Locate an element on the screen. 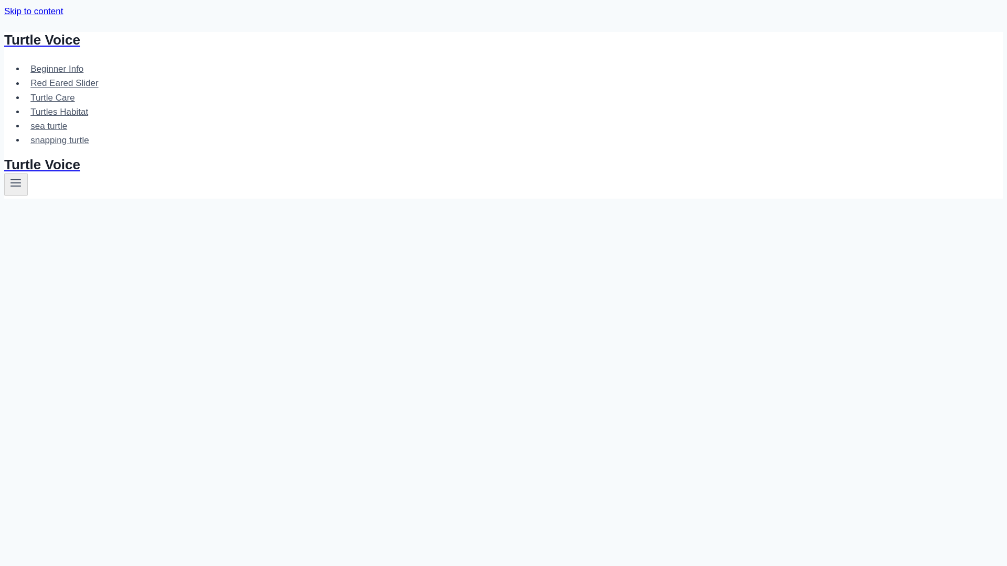  sea turtle is located at coordinates (49, 126).